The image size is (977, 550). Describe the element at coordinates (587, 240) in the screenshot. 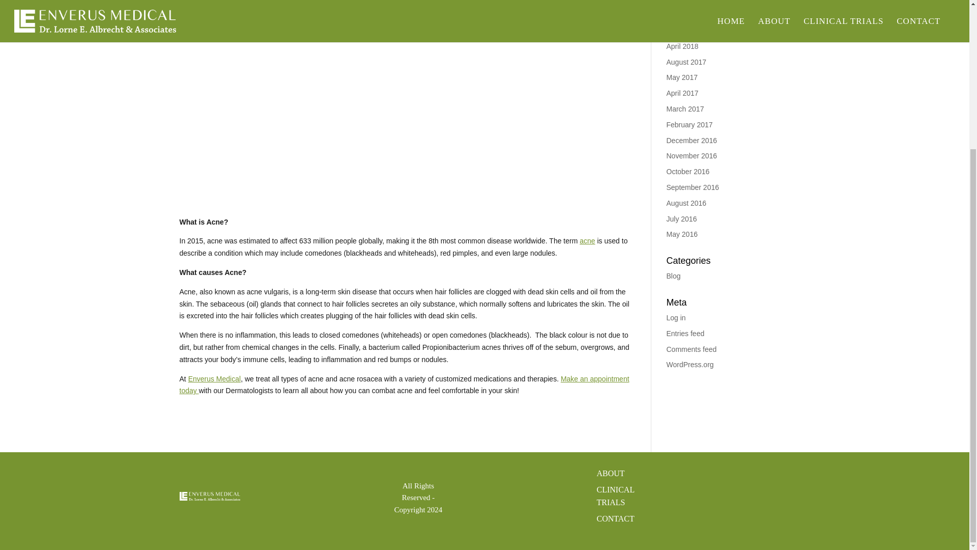

I see `acne` at that location.